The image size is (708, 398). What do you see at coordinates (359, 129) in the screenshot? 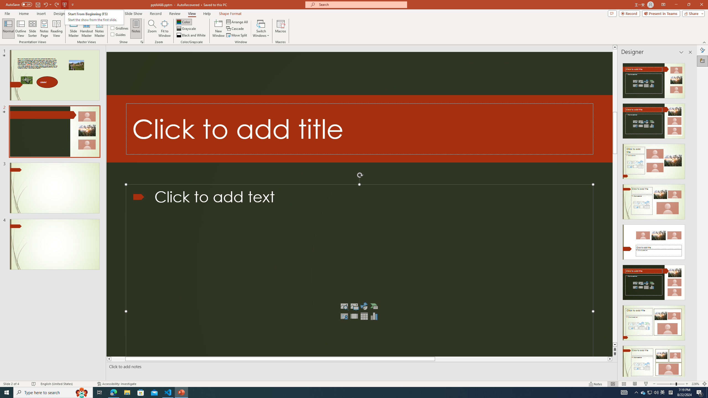
I see `Decorative Locked` at bounding box center [359, 129].